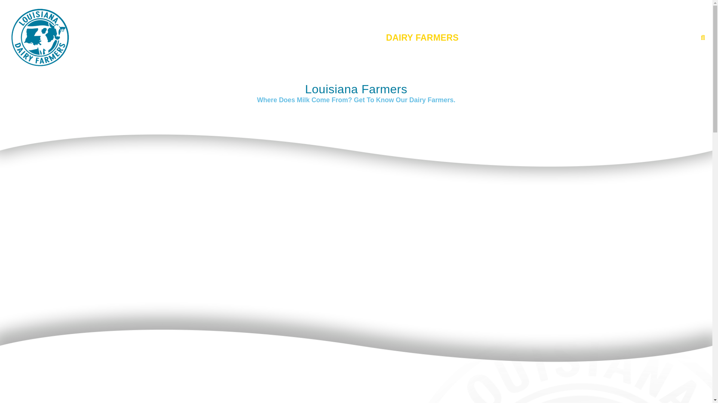  I want to click on WHO WE ARE, so click(227, 37).